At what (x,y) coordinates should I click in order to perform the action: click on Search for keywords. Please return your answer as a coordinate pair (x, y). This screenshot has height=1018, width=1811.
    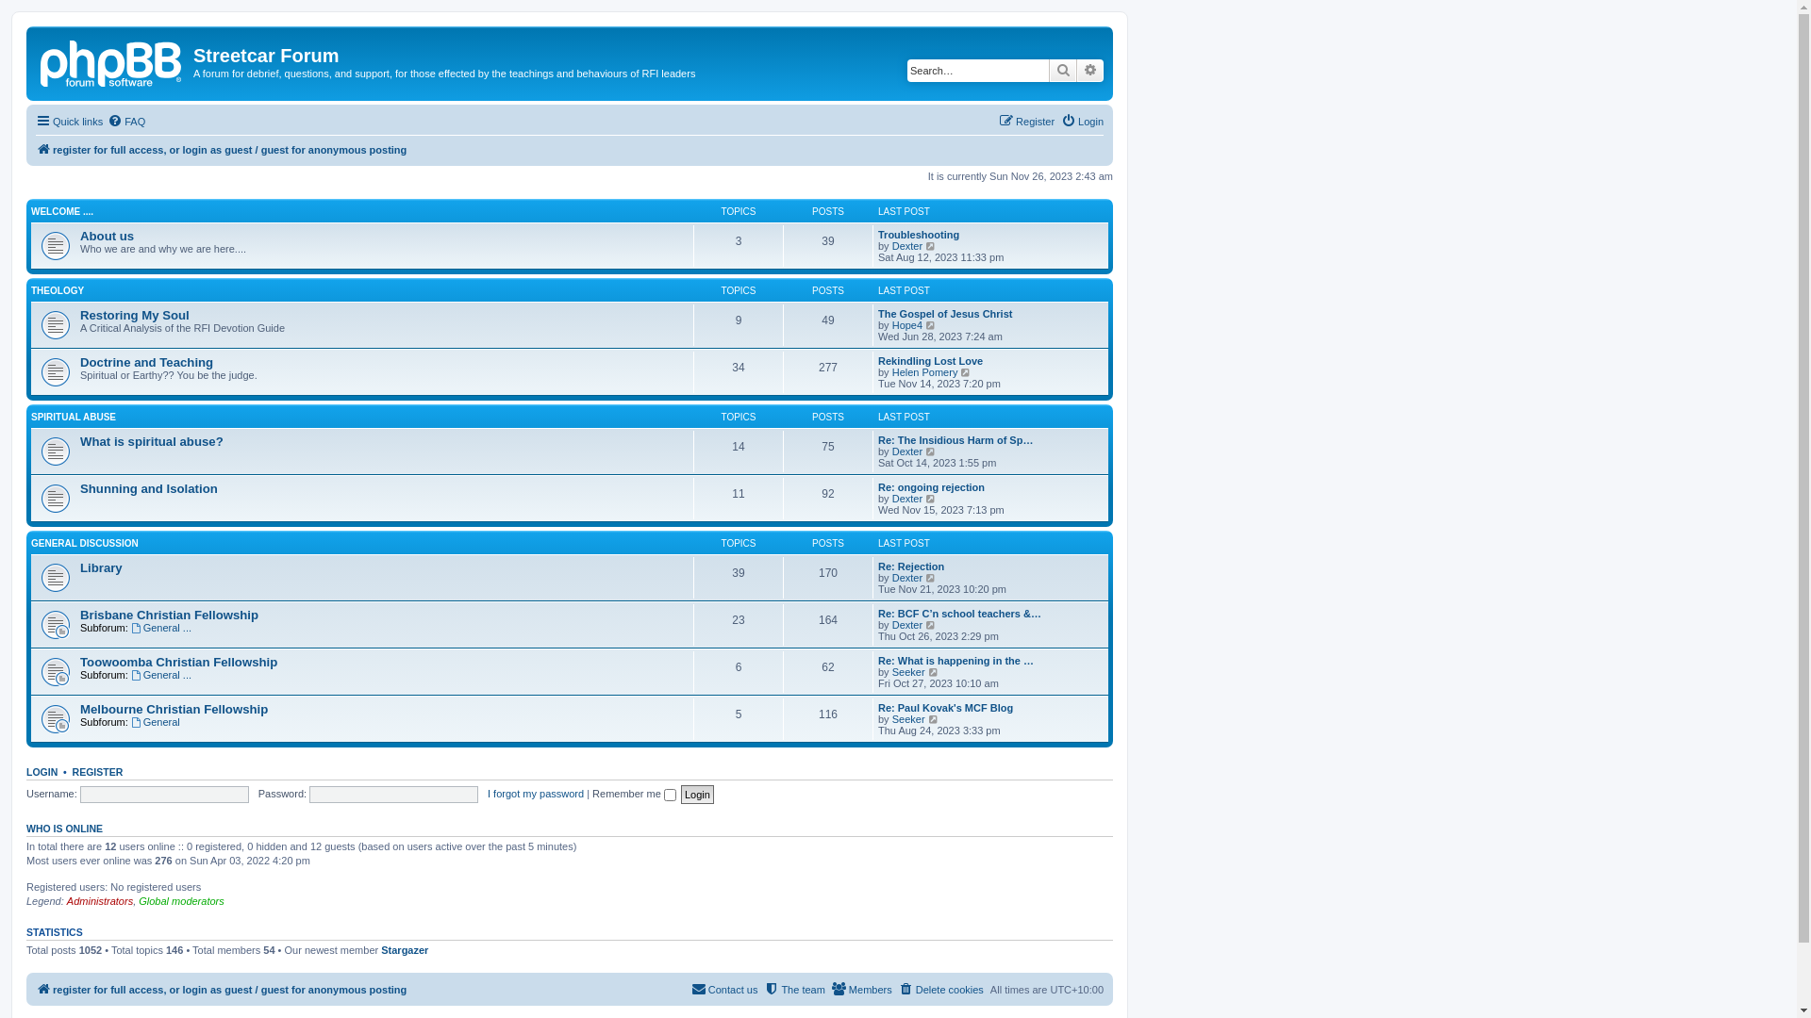
    Looking at the image, I should click on (978, 71).